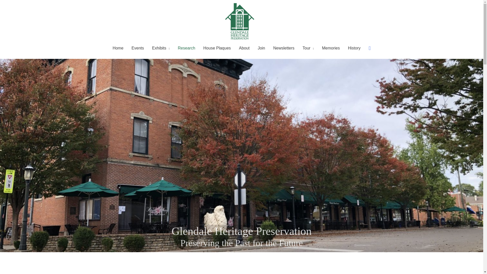 The height and width of the screenshot is (274, 487). I want to click on Home, so click(118, 48).